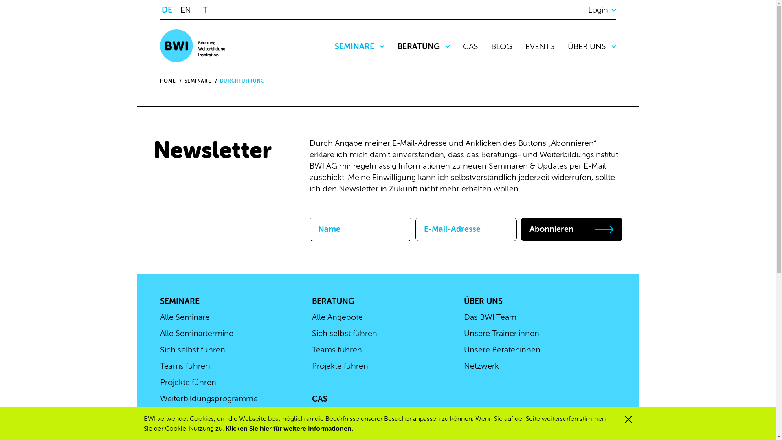 The image size is (782, 440). What do you see at coordinates (320, 399) in the screenshot?
I see `CAS` at bounding box center [320, 399].